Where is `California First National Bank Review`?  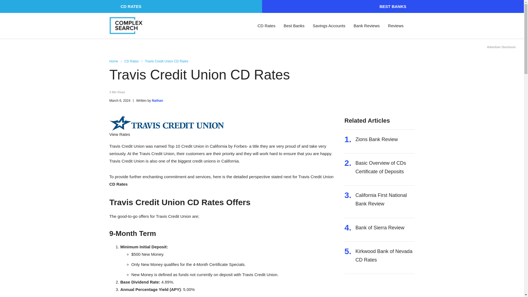 California First National Bank Review is located at coordinates (385, 200).